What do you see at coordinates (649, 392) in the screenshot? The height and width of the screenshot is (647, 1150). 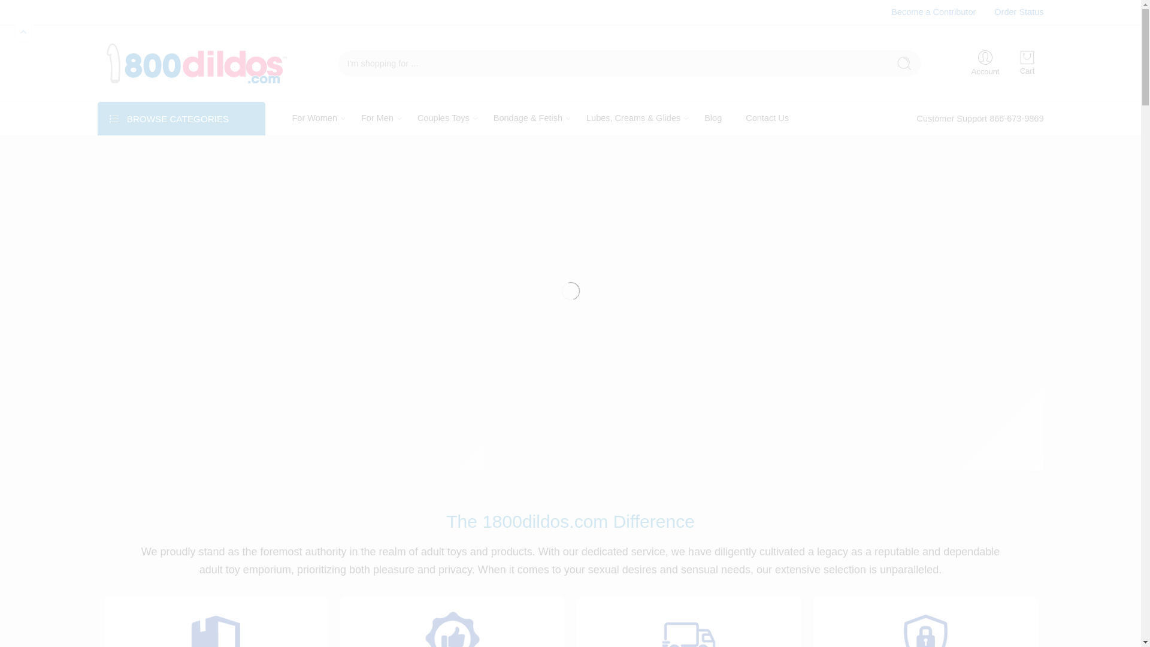 I see `1800Dildos.com 9` at bounding box center [649, 392].